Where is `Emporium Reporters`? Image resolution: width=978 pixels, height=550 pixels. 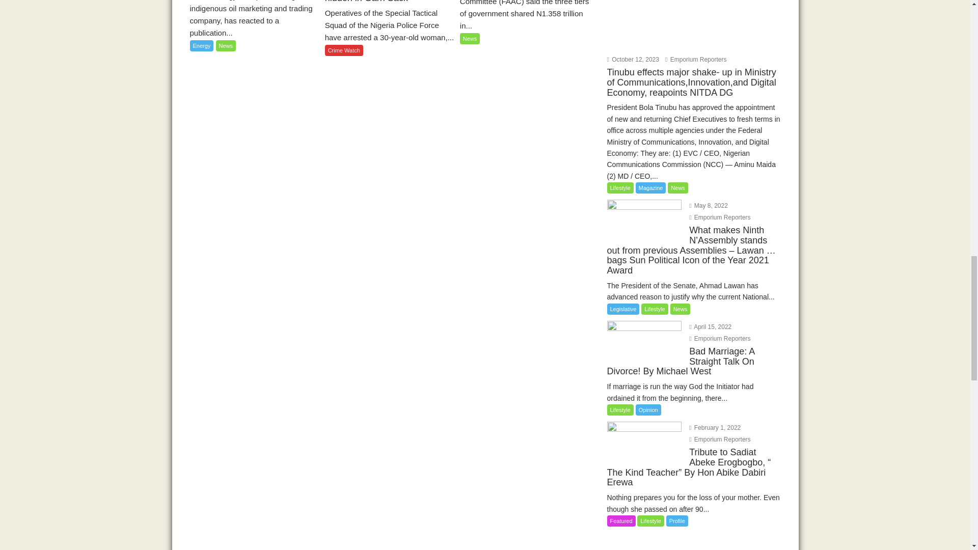 Emporium Reporters is located at coordinates (696, 60).